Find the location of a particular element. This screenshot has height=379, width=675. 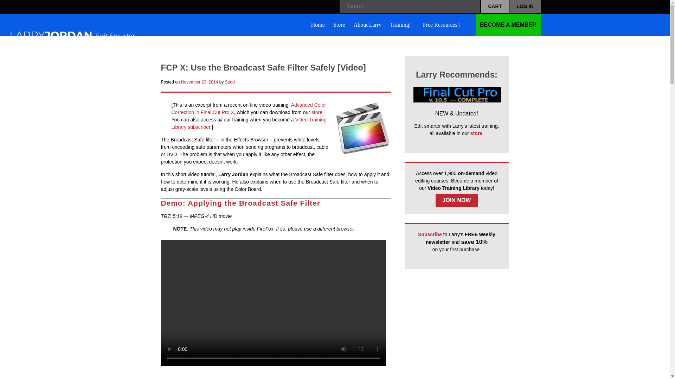

FCP X logo is located at coordinates (362, 128).